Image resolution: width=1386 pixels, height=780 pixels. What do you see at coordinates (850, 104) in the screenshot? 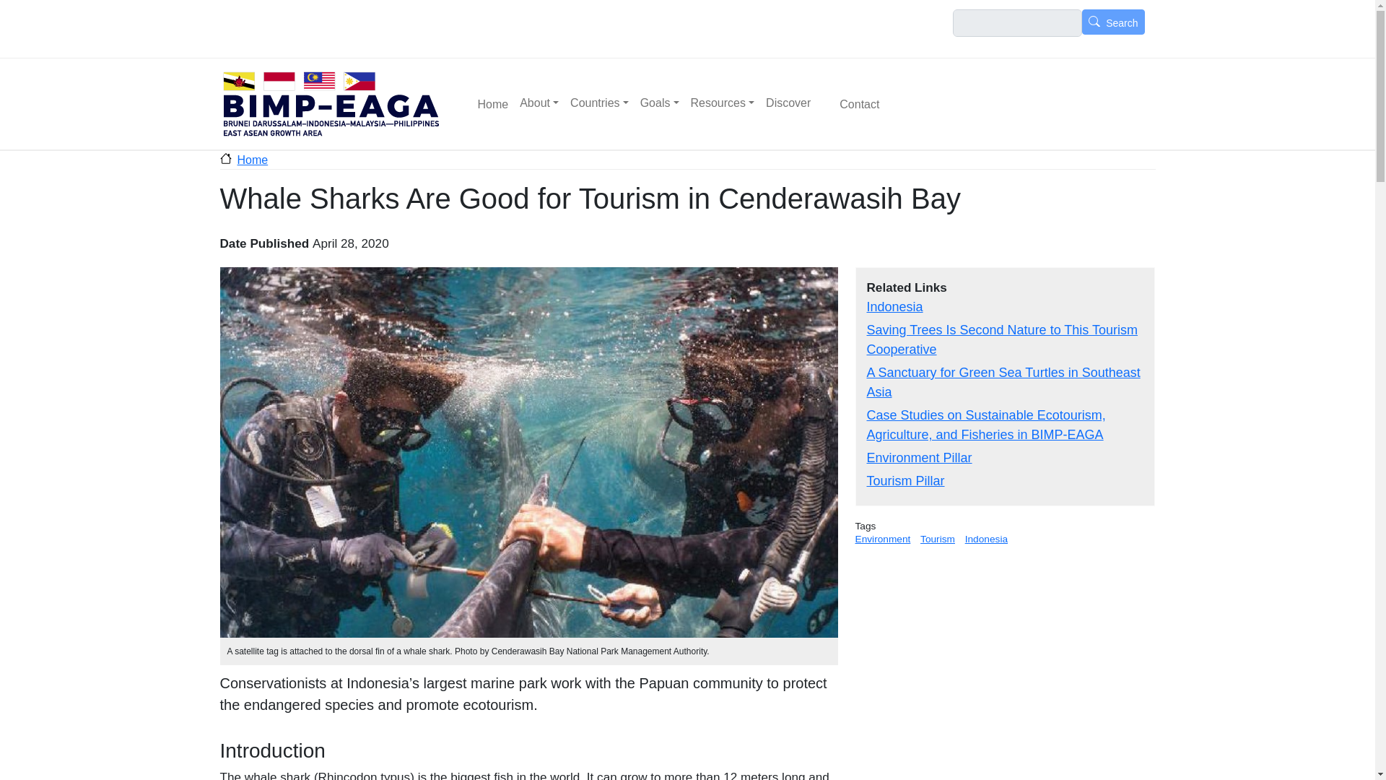
I see `Contact` at bounding box center [850, 104].